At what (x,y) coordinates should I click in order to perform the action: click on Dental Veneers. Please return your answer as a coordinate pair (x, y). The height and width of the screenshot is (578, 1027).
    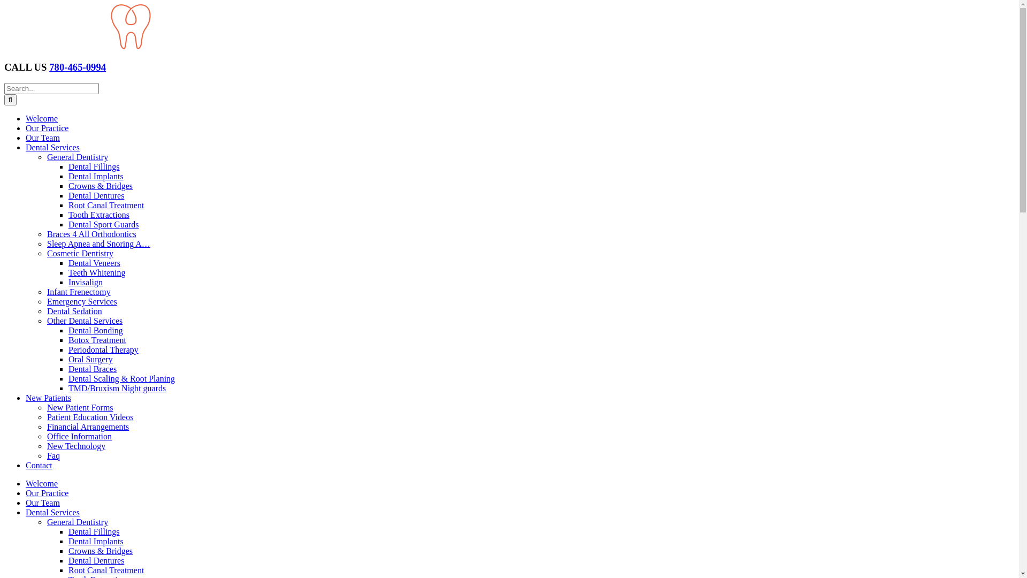
    Looking at the image, I should click on (94, 263).